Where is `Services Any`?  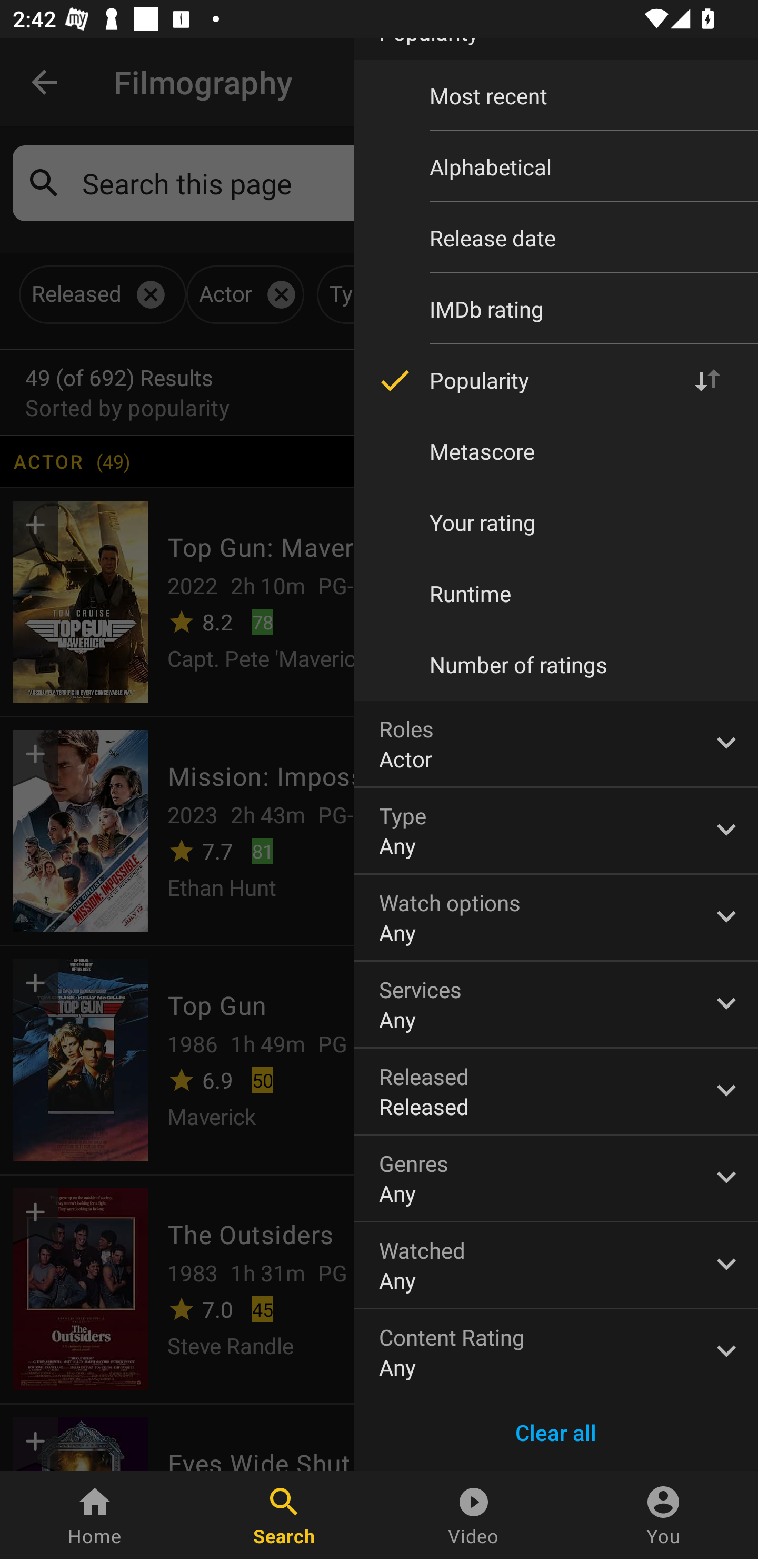 Services Any is located at coordinates (556, 1005).